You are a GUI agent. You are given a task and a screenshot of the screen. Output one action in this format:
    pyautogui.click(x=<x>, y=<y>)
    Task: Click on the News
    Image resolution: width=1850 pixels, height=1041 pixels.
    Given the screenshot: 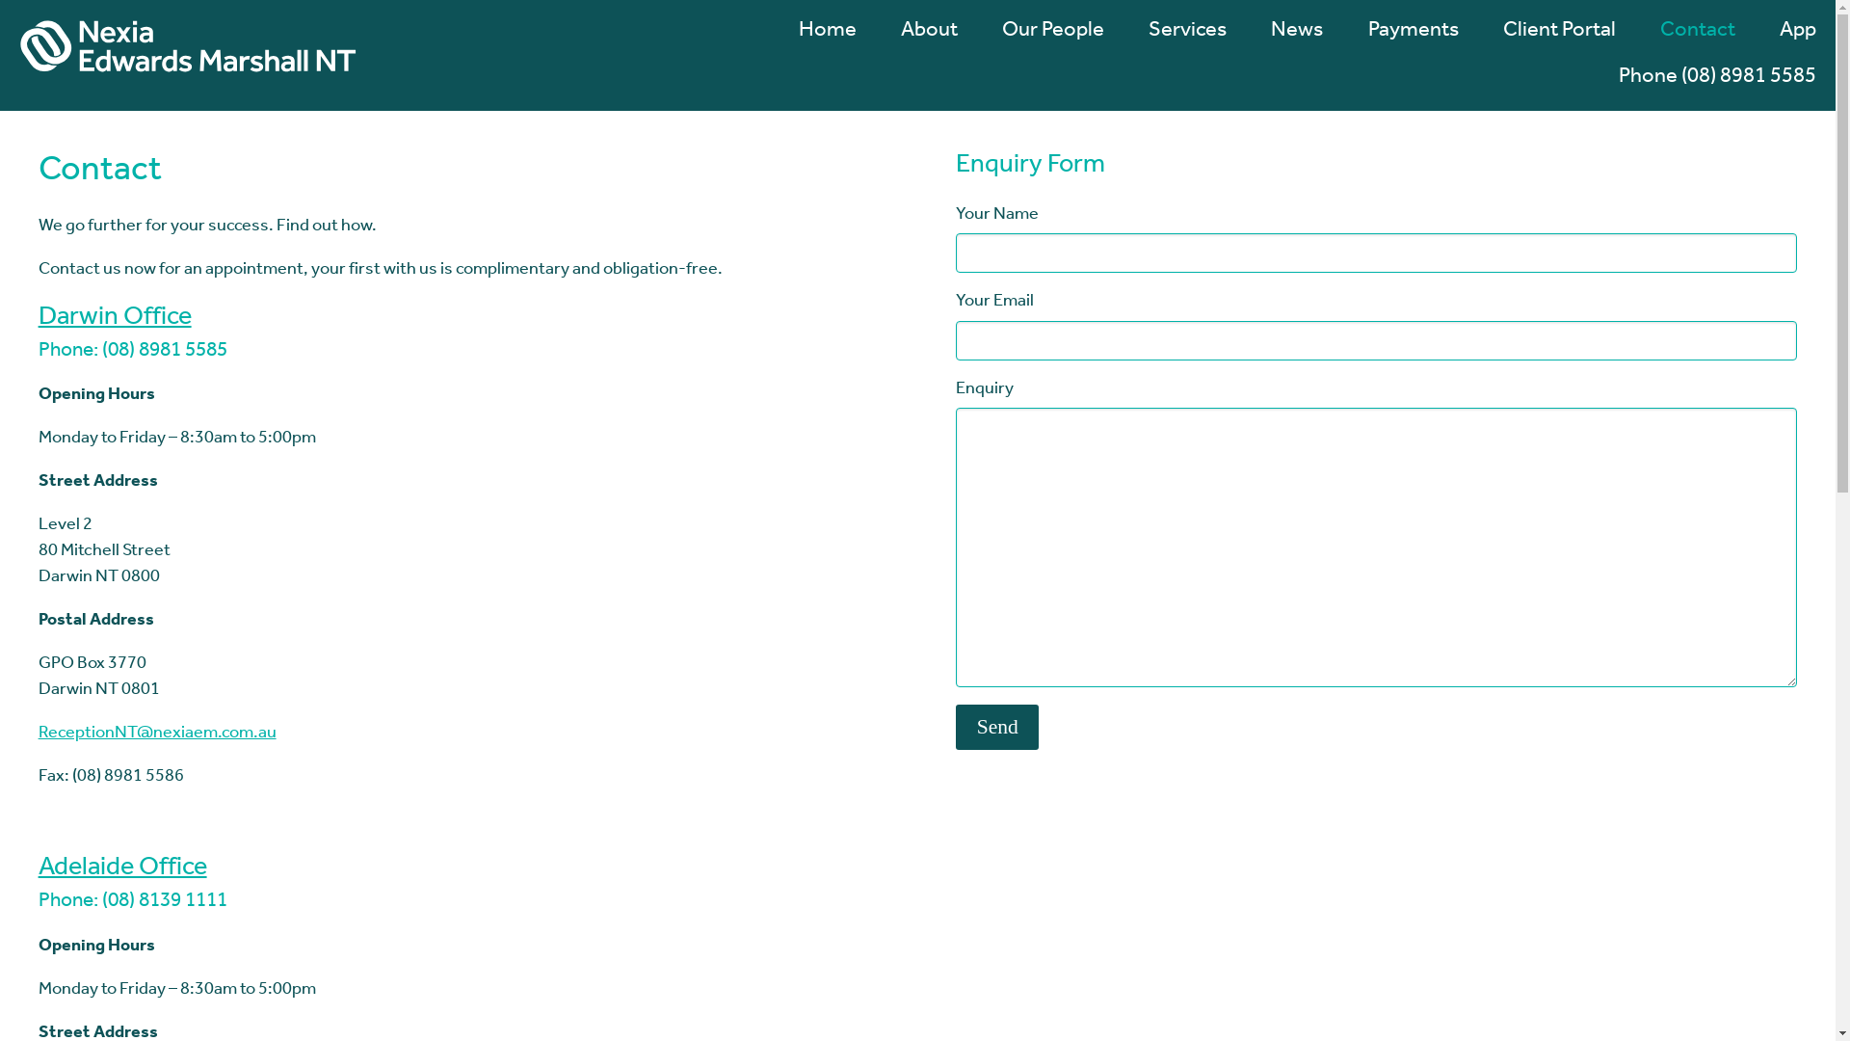 What is the action you would take?
    pyautogui.click(x=1287, y=42)
    